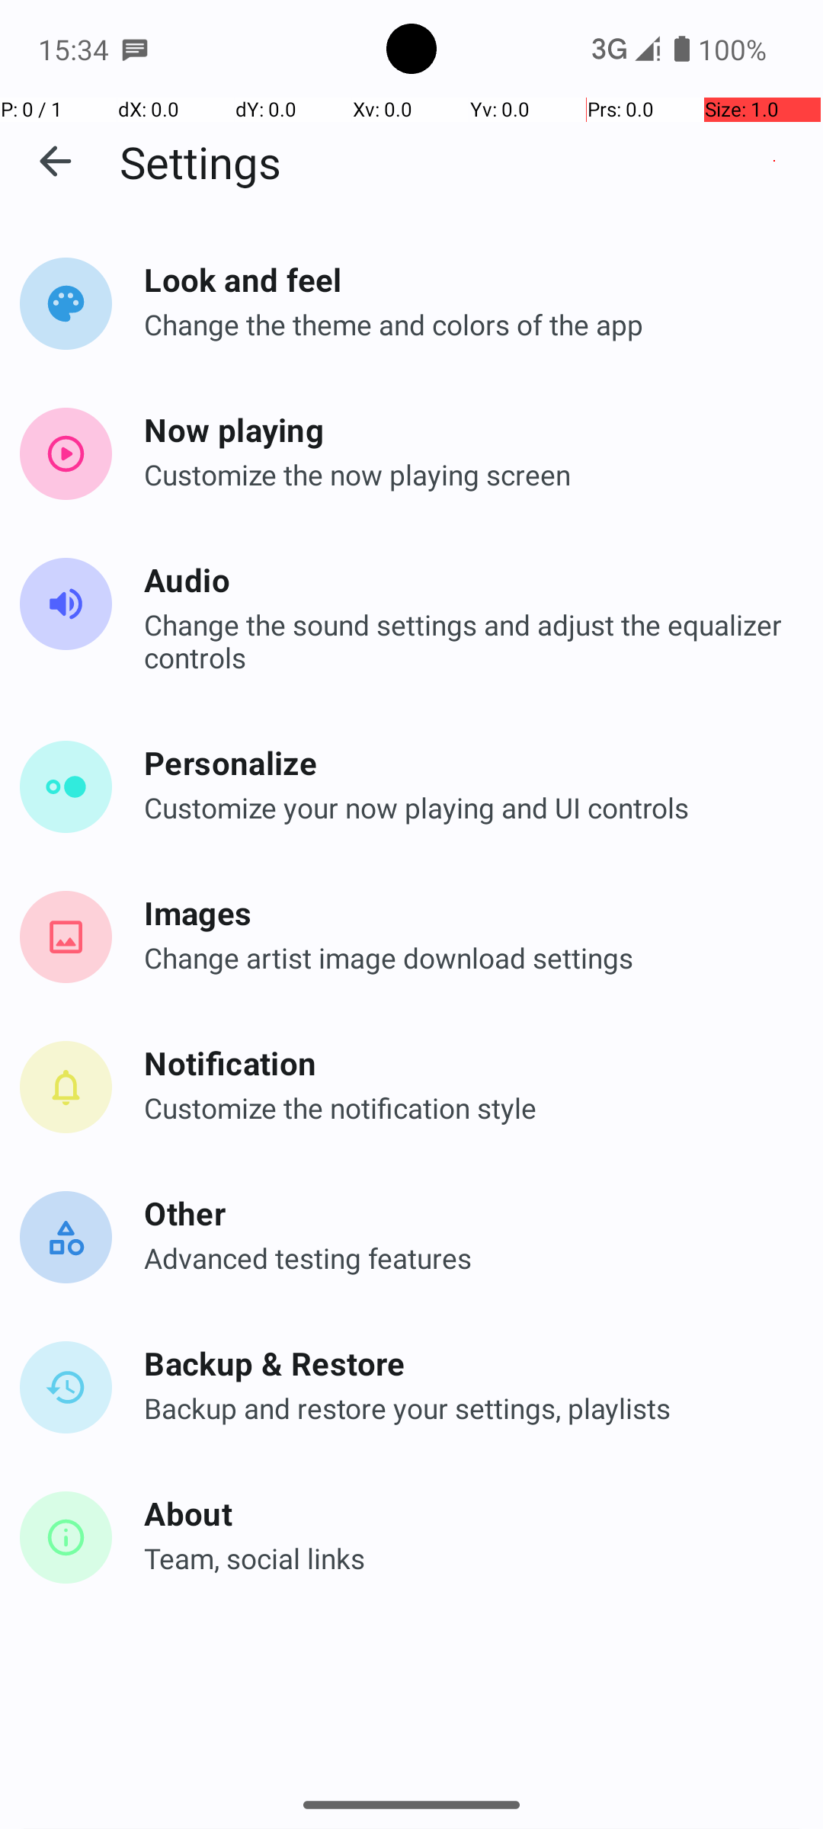 This screenshot has height=1829, width=823. Describe the element at coordinates (466, 1363) in the screenshot. I see `Backup & Restore` at that location.